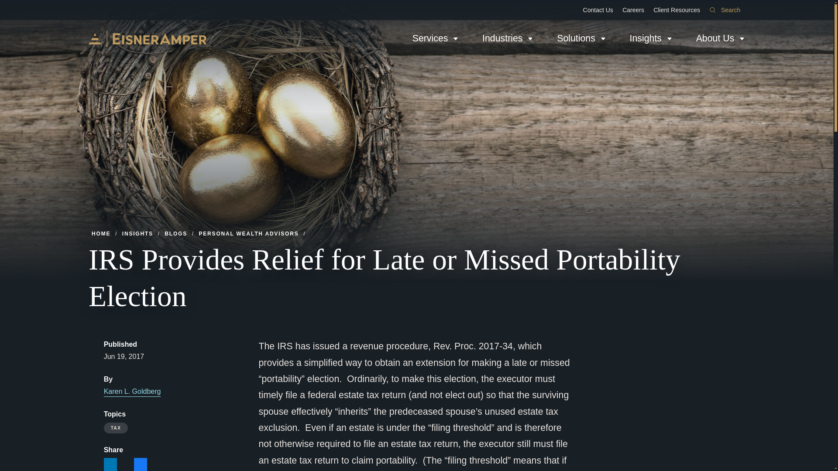  Describe the element at coordinates (677, 10) in the screenshot. I see `Client Resources` at that location.